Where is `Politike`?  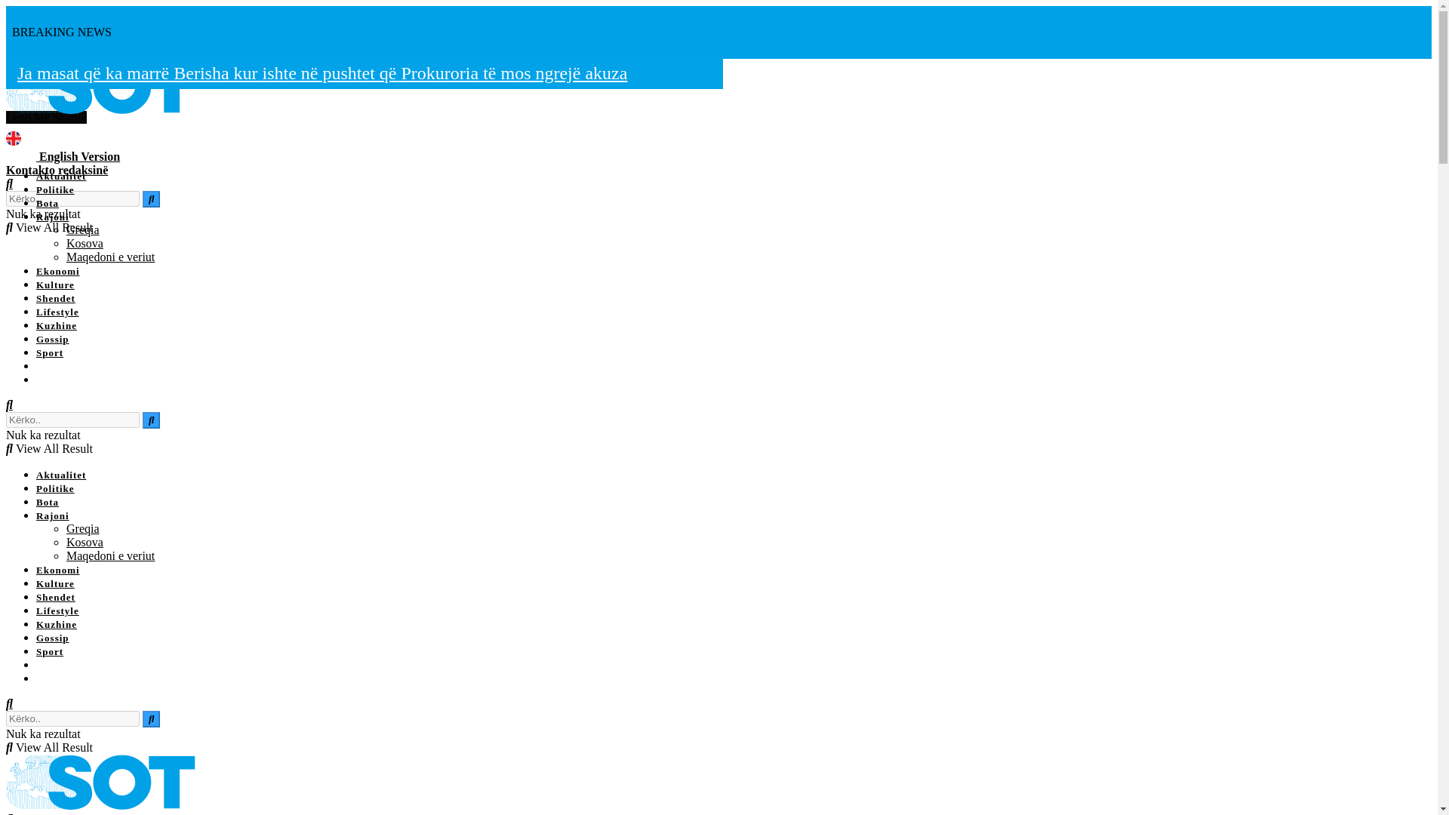 Politike is located at coordinates (56, 190).